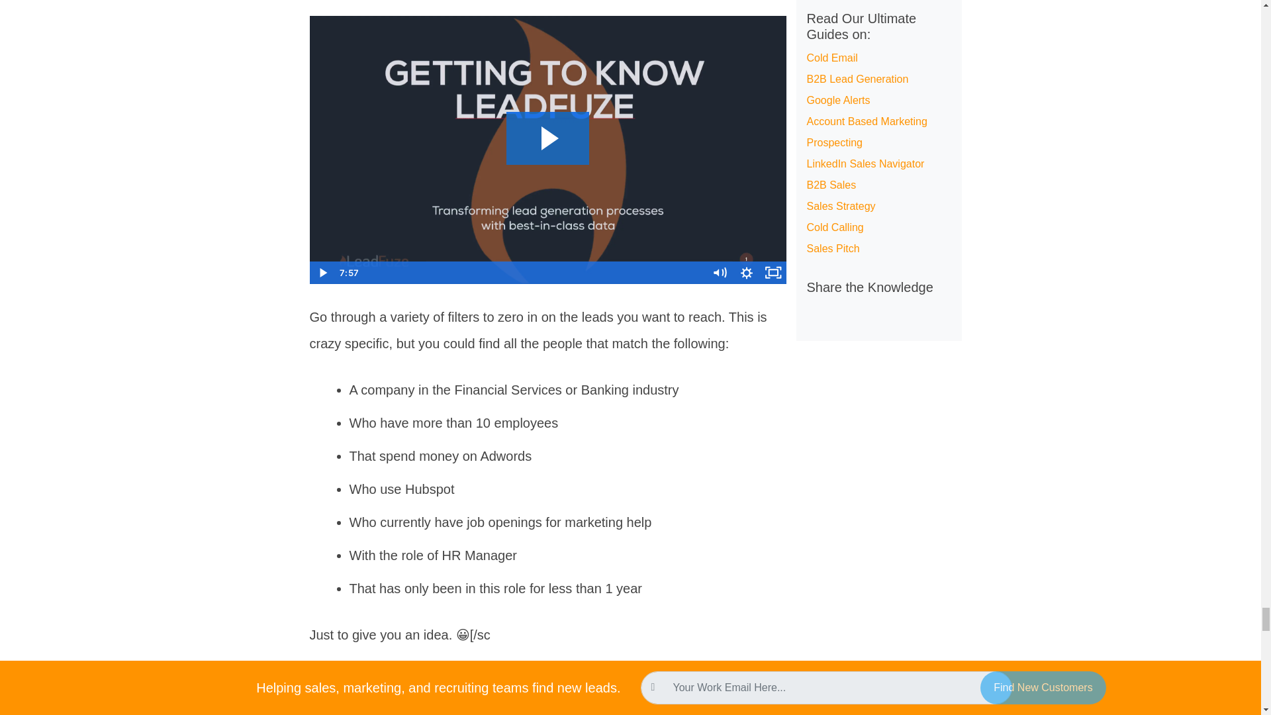 The image size is (1271, 715). What do you see at coordinates (747, 271) in the screenshot?
I see `Show settings menu` at bounding box center [747, 271].